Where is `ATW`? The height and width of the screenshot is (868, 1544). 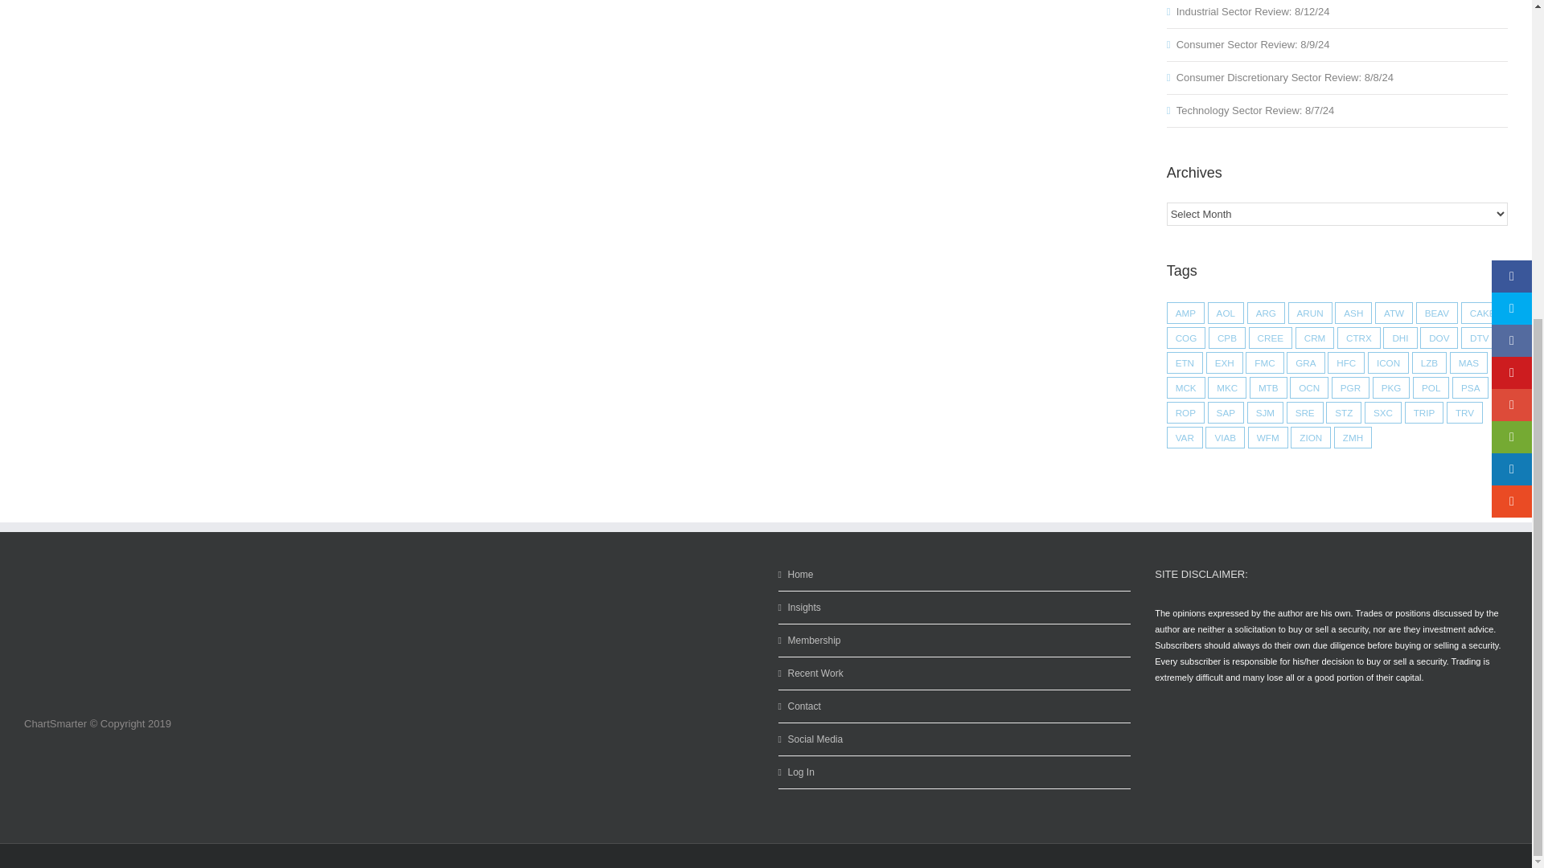
ATW is located at coordinates (1394, 312).